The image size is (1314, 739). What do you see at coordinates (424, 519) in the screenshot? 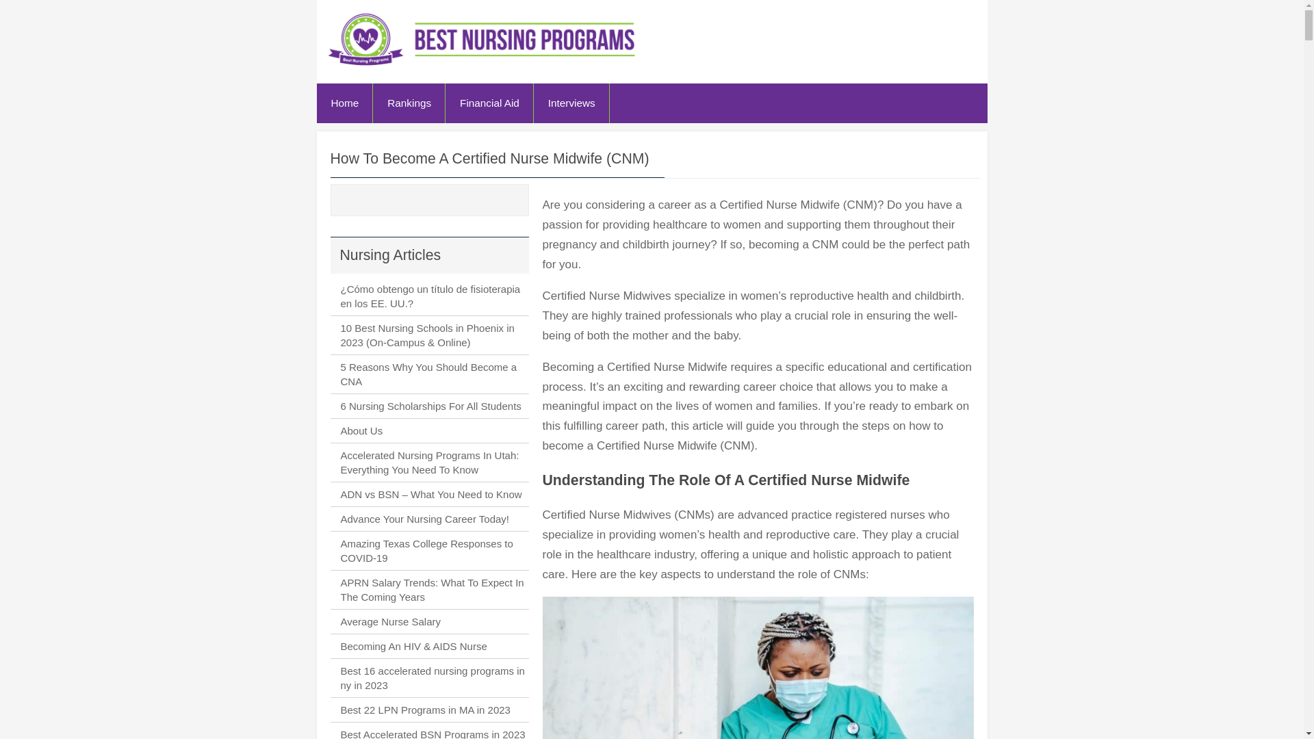
I see `Advance Your Nursing Career Today!` at bounding box center [424, 519].